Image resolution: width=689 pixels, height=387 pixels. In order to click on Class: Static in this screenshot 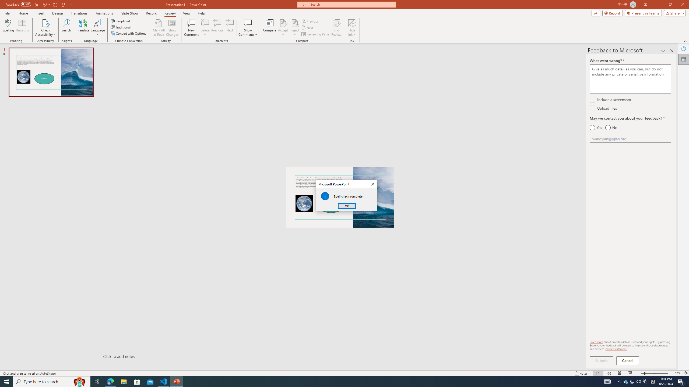, I will do `click(325, 196)`.